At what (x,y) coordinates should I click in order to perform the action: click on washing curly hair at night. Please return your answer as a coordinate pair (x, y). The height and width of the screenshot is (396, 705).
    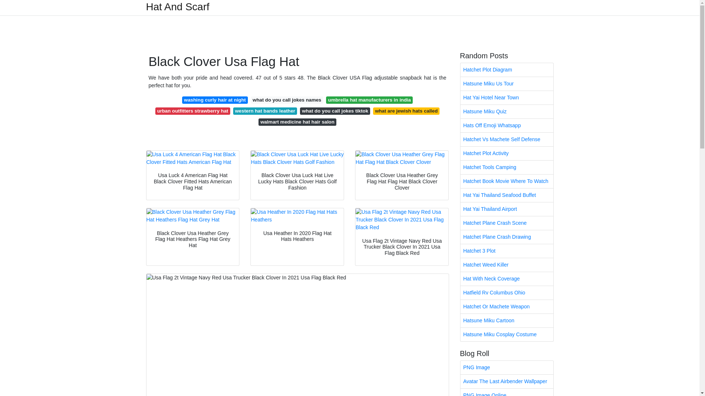
    Looking at the image, I should click on (215, 100).